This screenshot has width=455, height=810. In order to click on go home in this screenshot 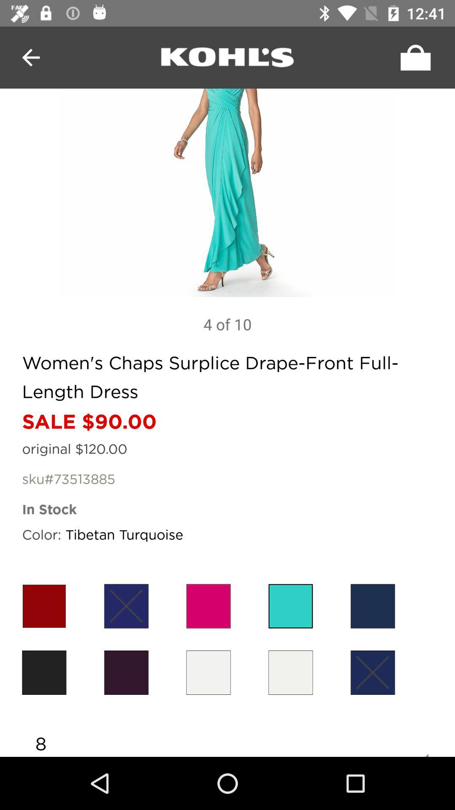, I will do `click(227, 57)`.